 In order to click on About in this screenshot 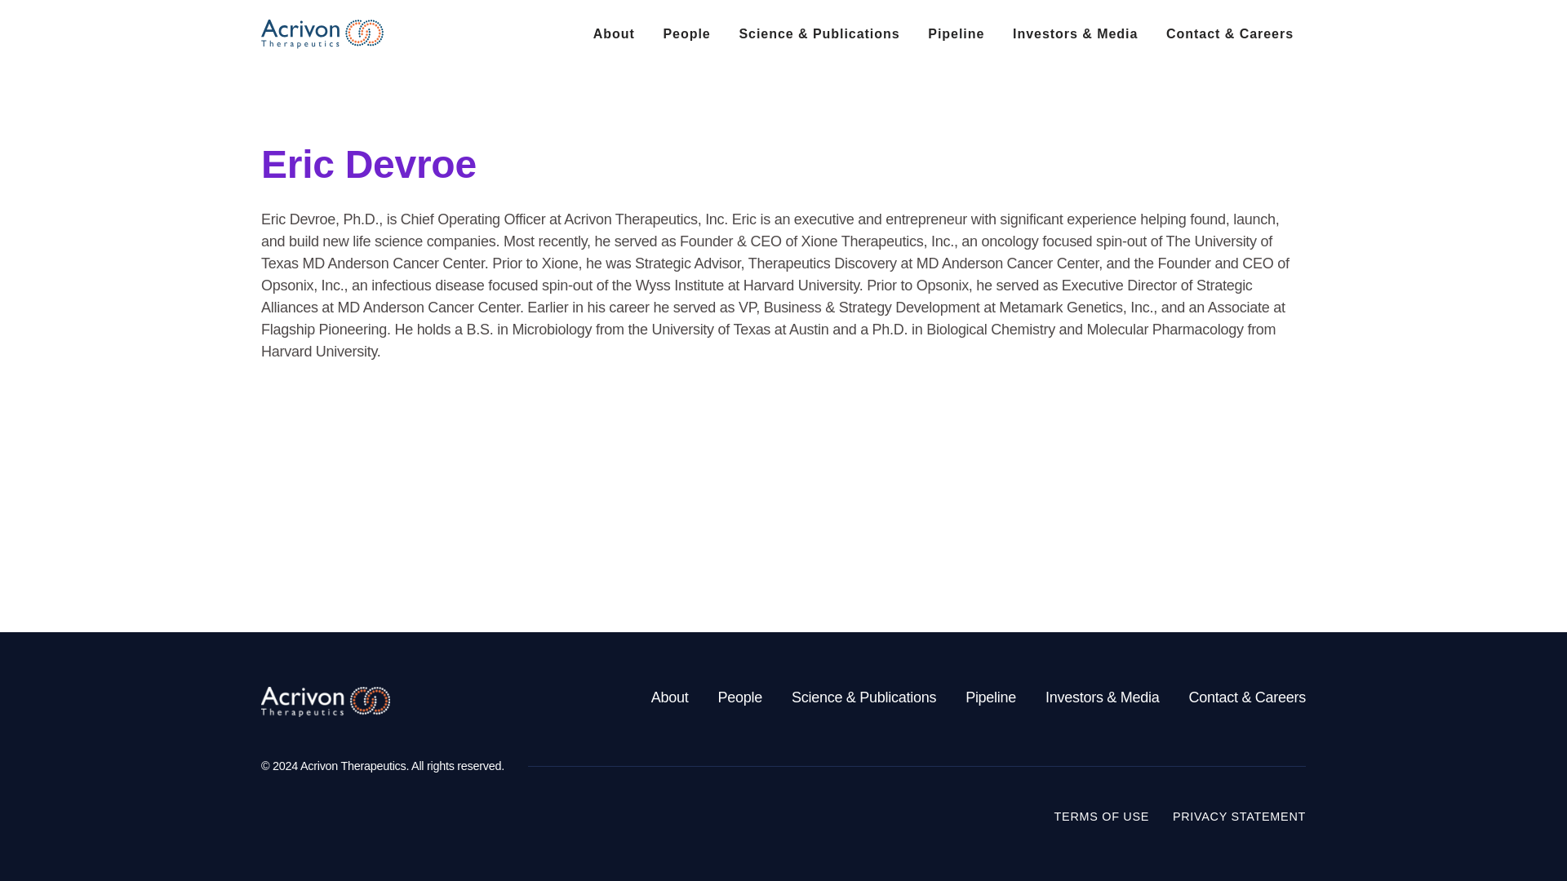, I will do `click(614, 34)`.